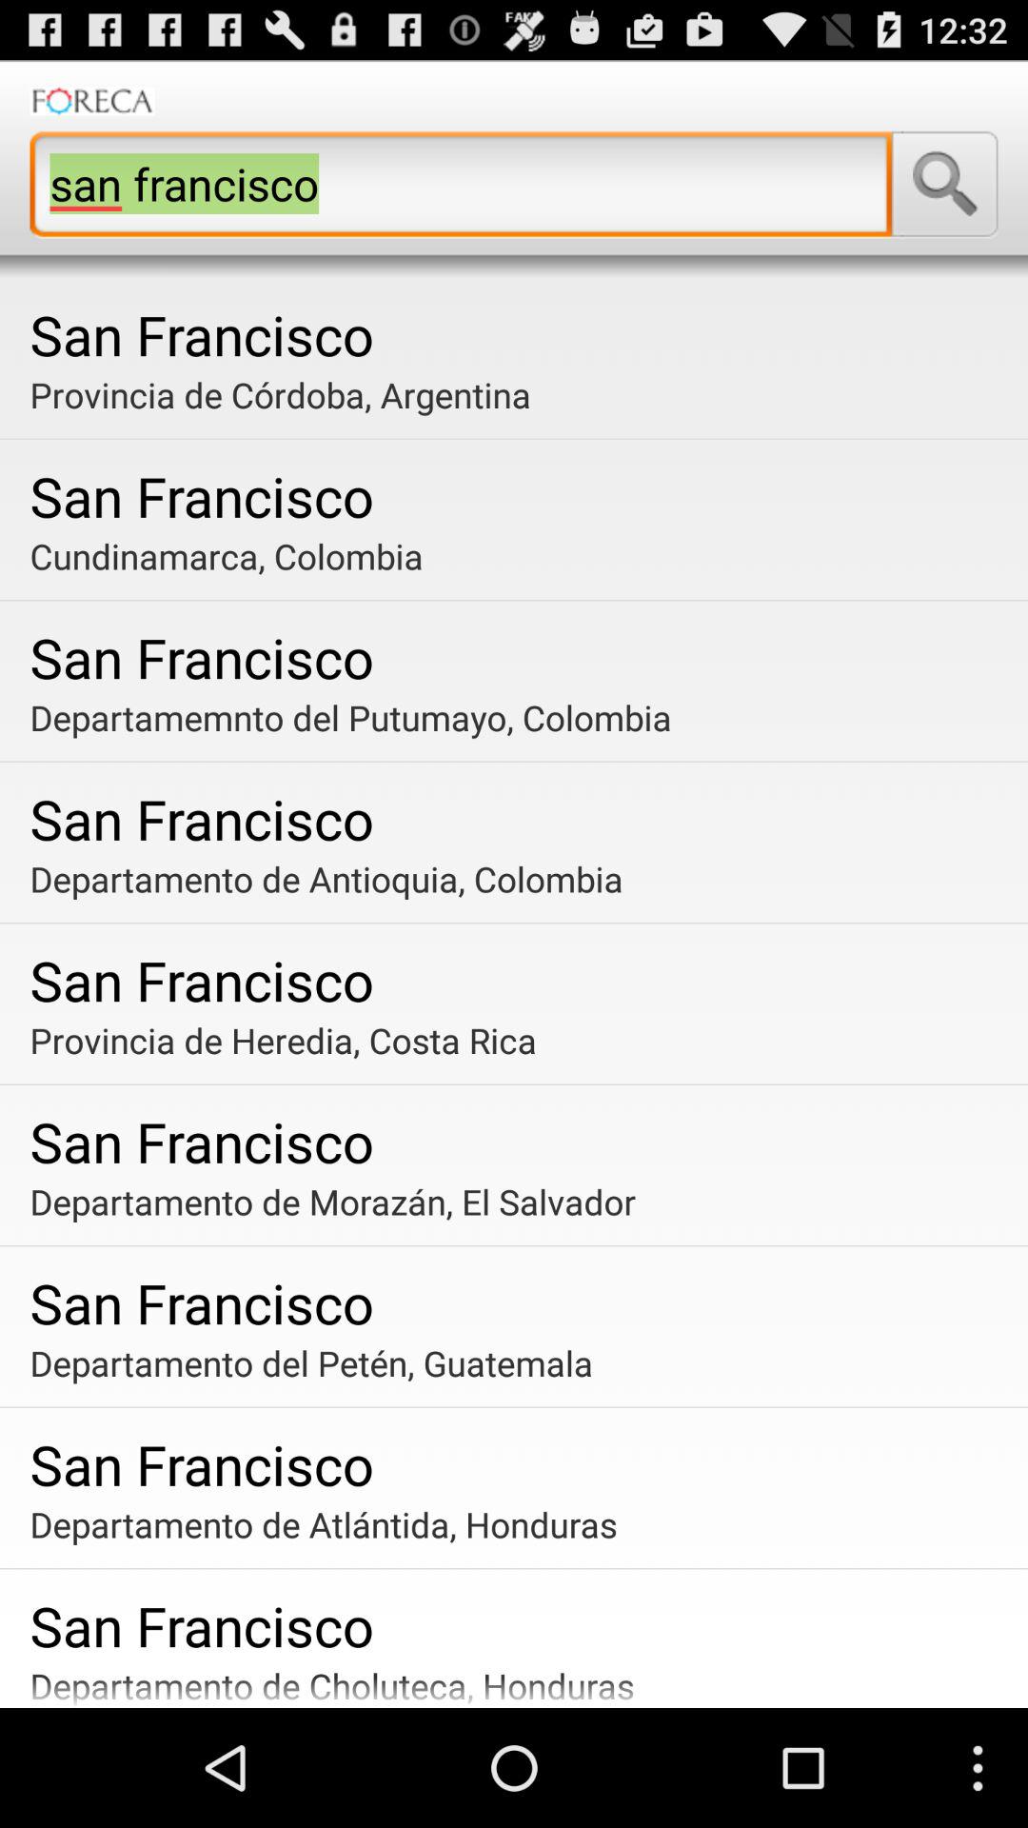 This screenshot has width=1028, height=1828. What do you see at coordinates (522, 717) in the screenshot?
I see `open item below san francisco icon` at bounding box center [522, 717].